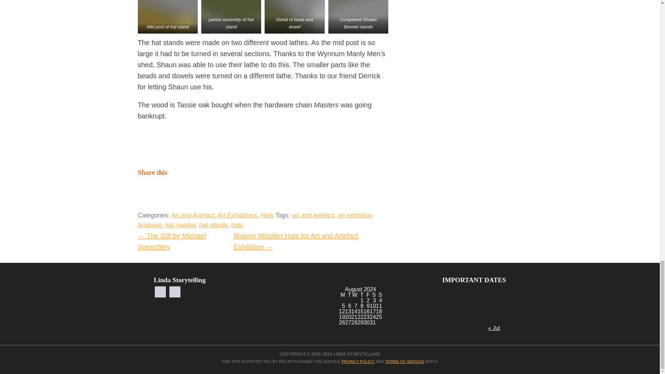 This screenshot has width=665, height=374. I want to click on Monday, so click(342, 295).